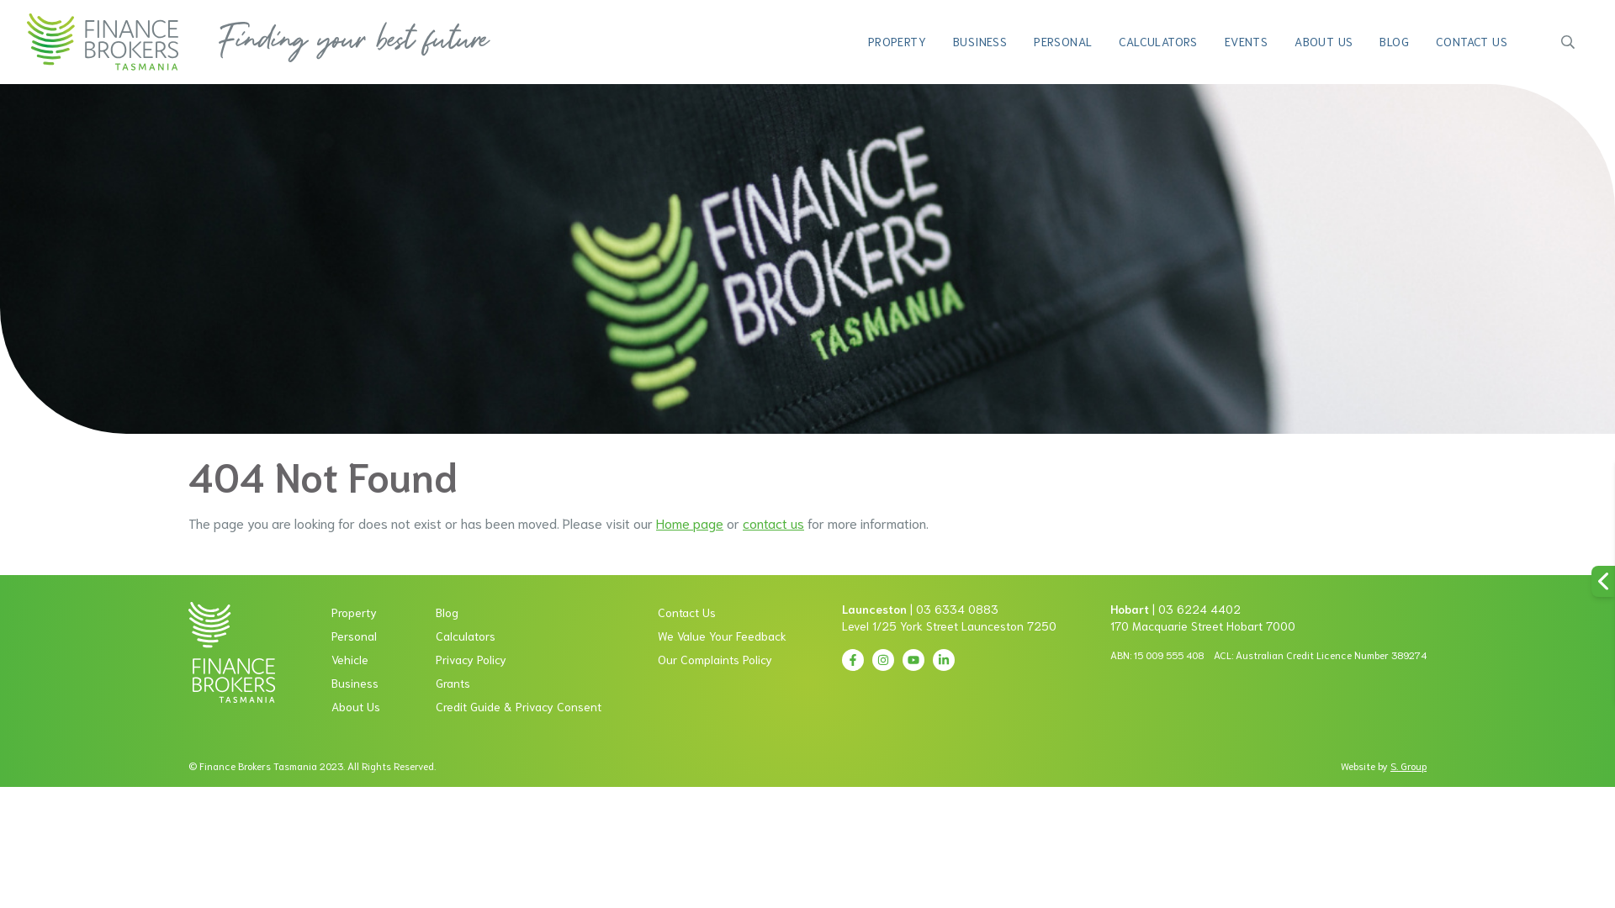  What do you see at coordinates (883, 660) in the screenshot?
I see `Follow us on Instagram` at bounding box center [883, 660].